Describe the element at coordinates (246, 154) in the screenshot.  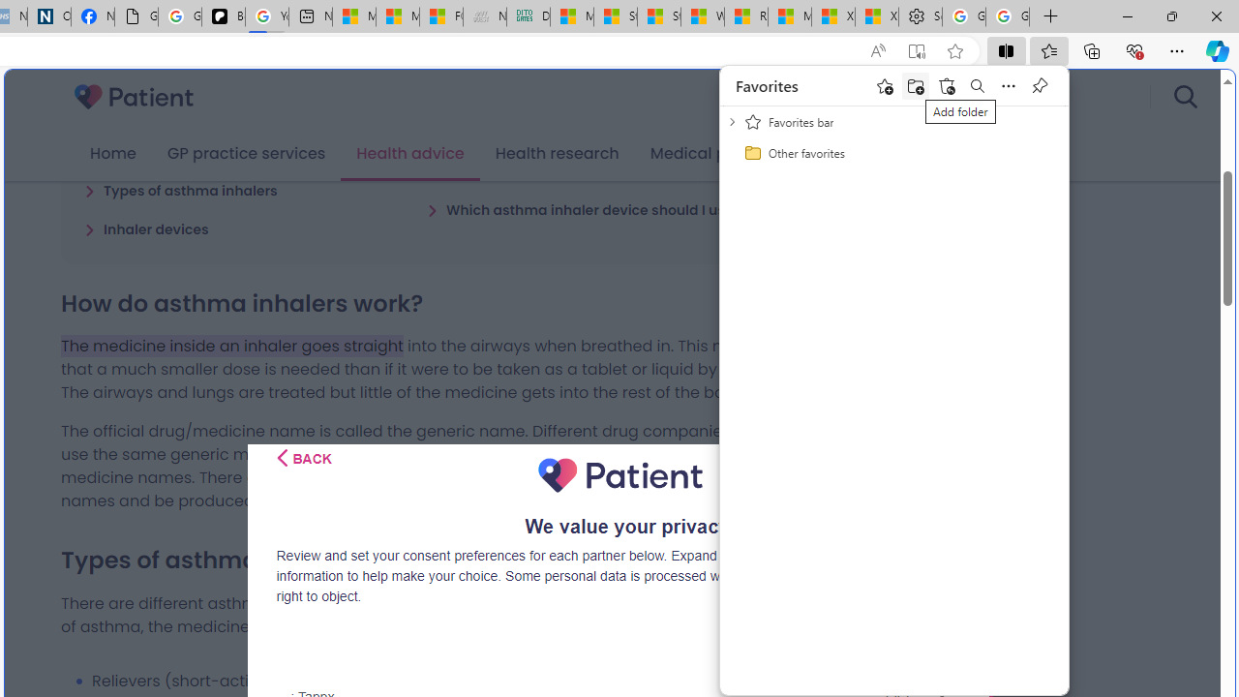
I see `GP practice services` at that location.